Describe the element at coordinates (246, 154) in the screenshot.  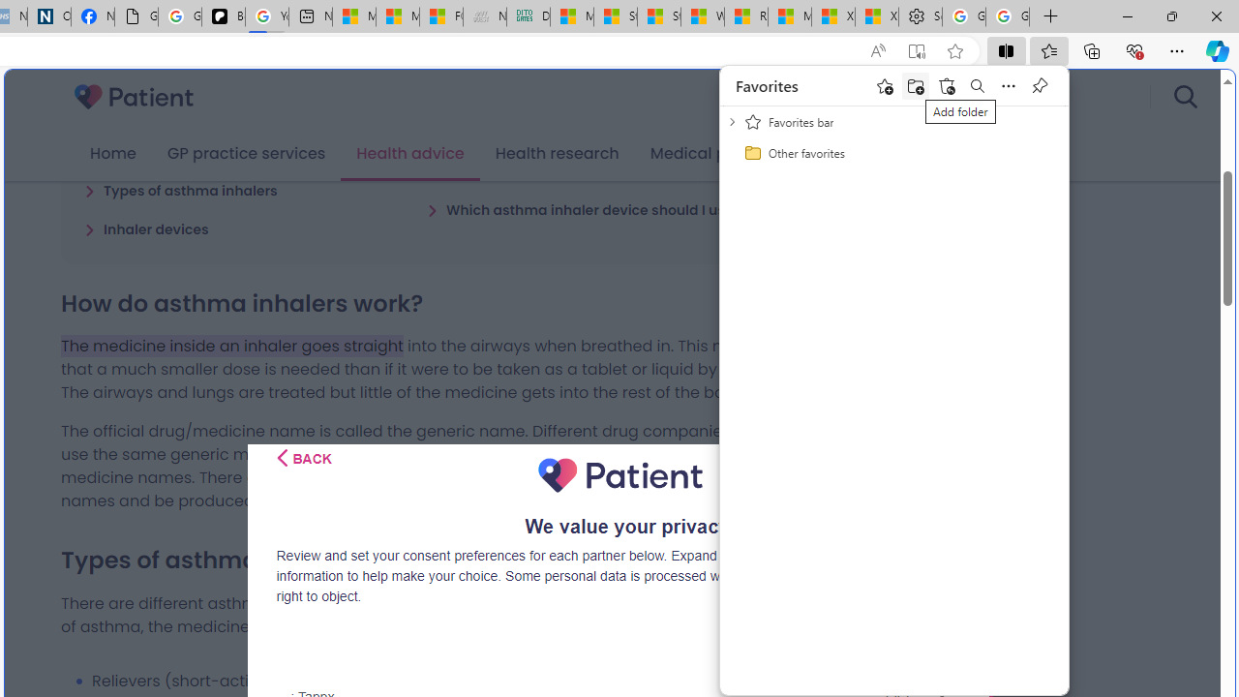
I see `GP practice services` at that location.